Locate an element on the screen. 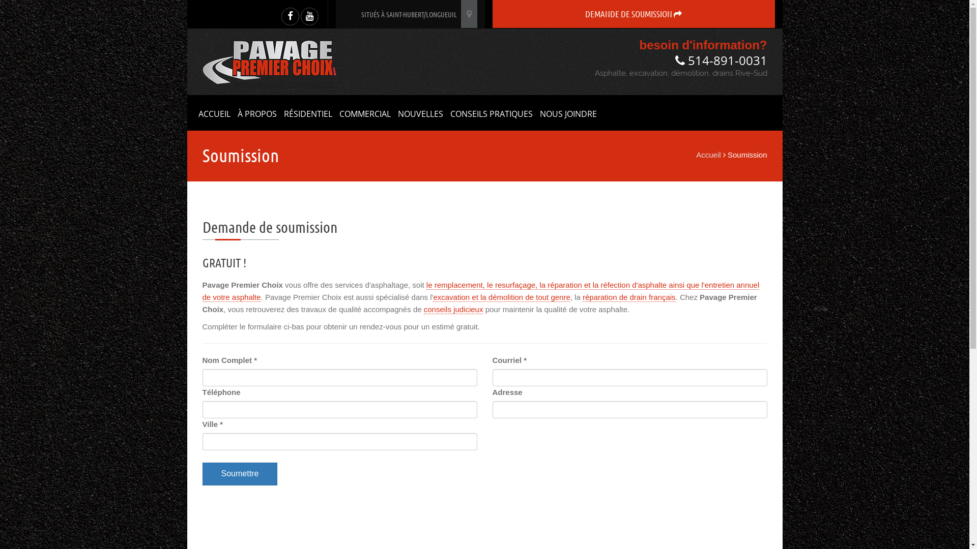  NOUS JOINDRE is located at coordinates (568, 113).